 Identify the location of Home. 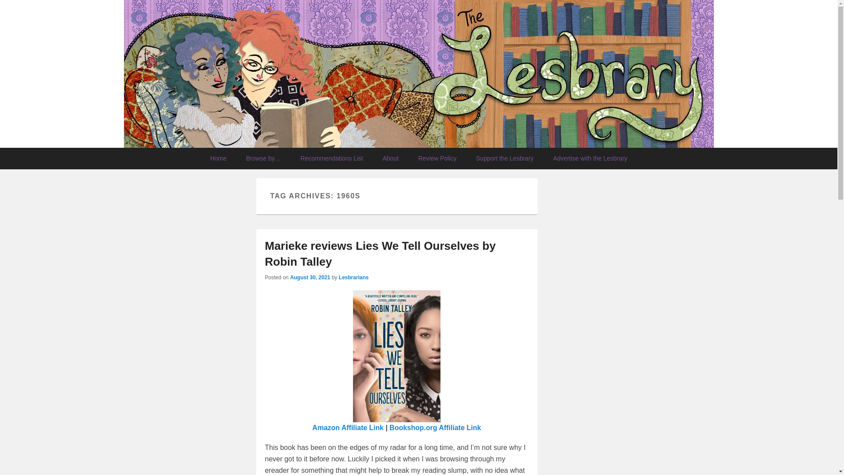
(218, 158).